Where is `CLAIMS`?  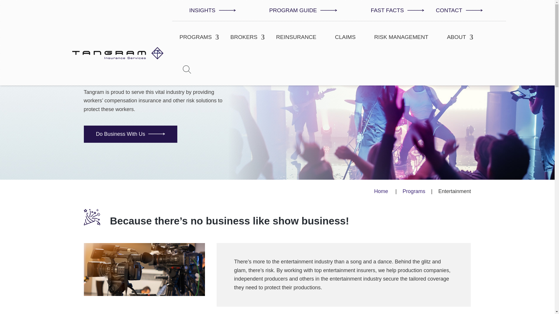
CLAIMS is located at coordinates (345, 37).